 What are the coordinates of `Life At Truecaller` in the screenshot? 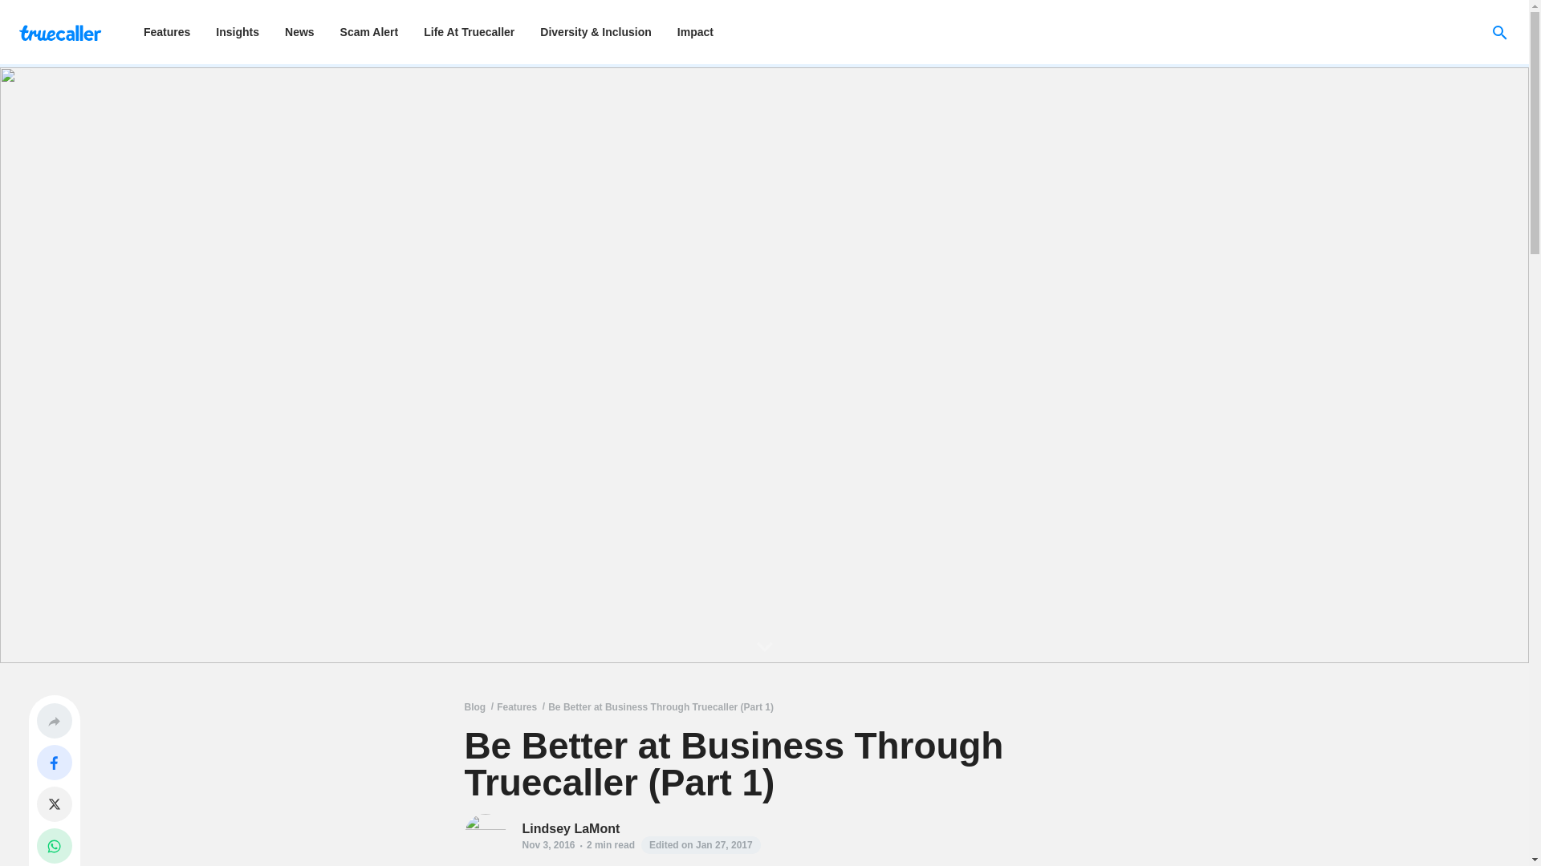 It's located at (469, 32).